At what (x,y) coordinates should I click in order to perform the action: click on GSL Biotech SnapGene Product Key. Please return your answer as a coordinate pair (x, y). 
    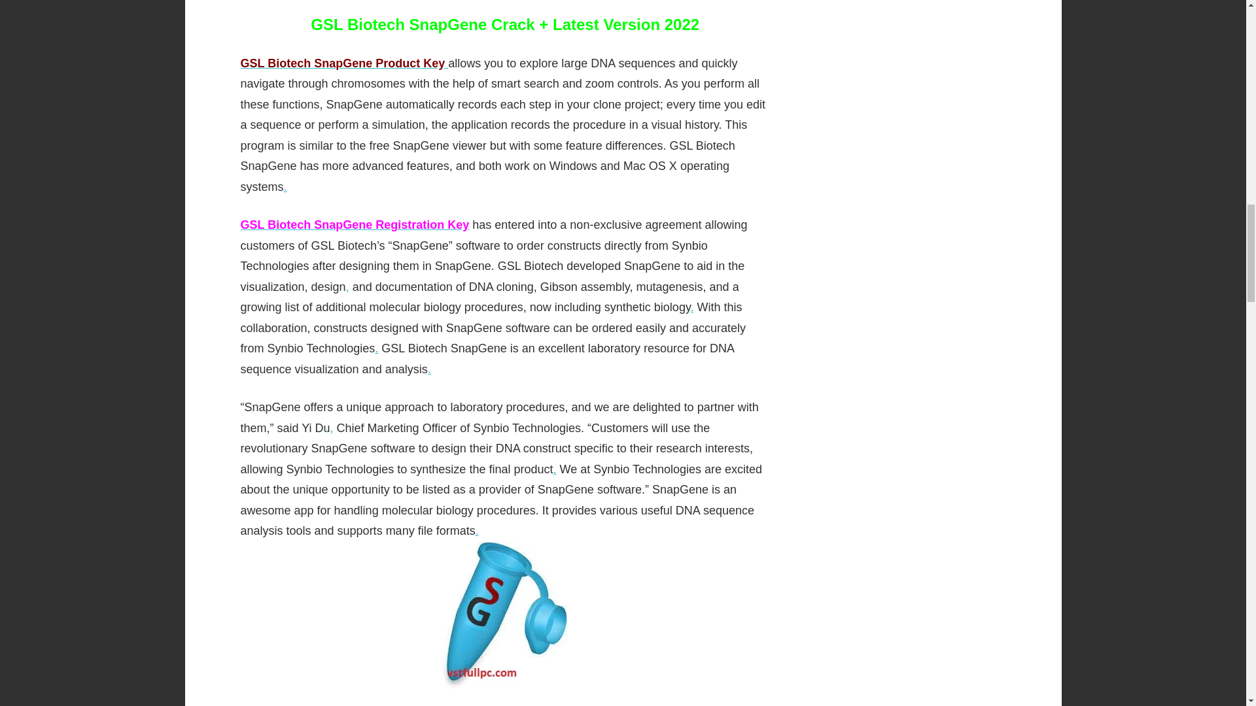
    Looking at the image, I should click on (344, 63).